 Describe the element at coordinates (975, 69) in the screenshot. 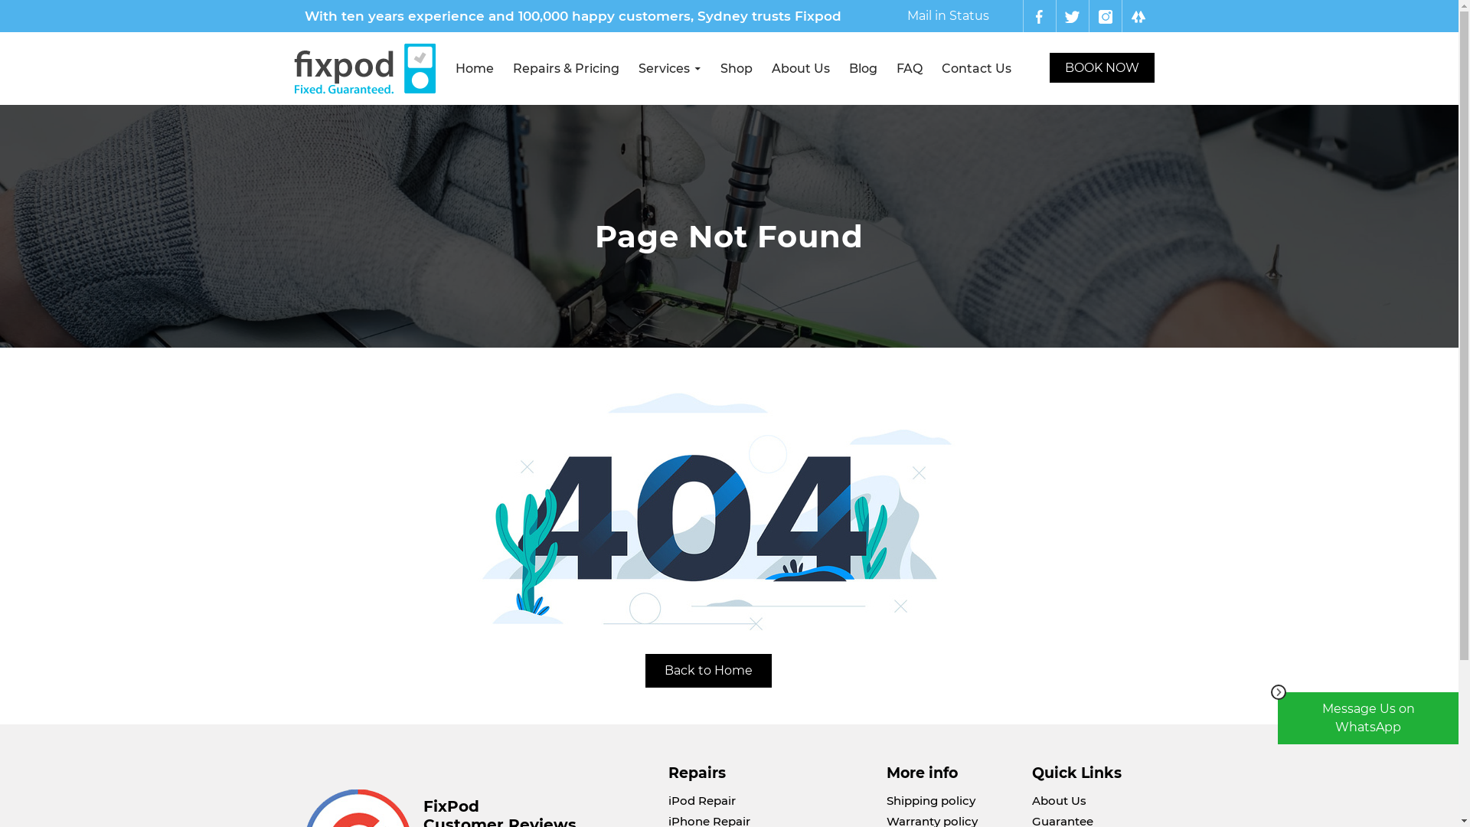

I see `Contact Us` at that location.